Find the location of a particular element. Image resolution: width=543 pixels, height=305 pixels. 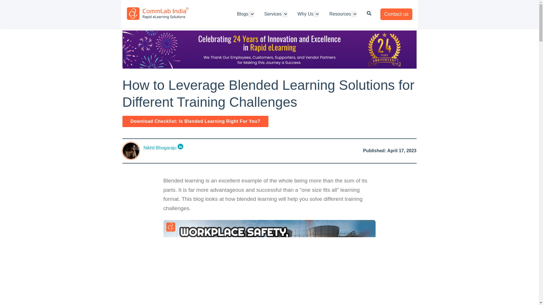

Download Checklist: Is Blended Learning Right For You? is located at coordinates (195, 121).